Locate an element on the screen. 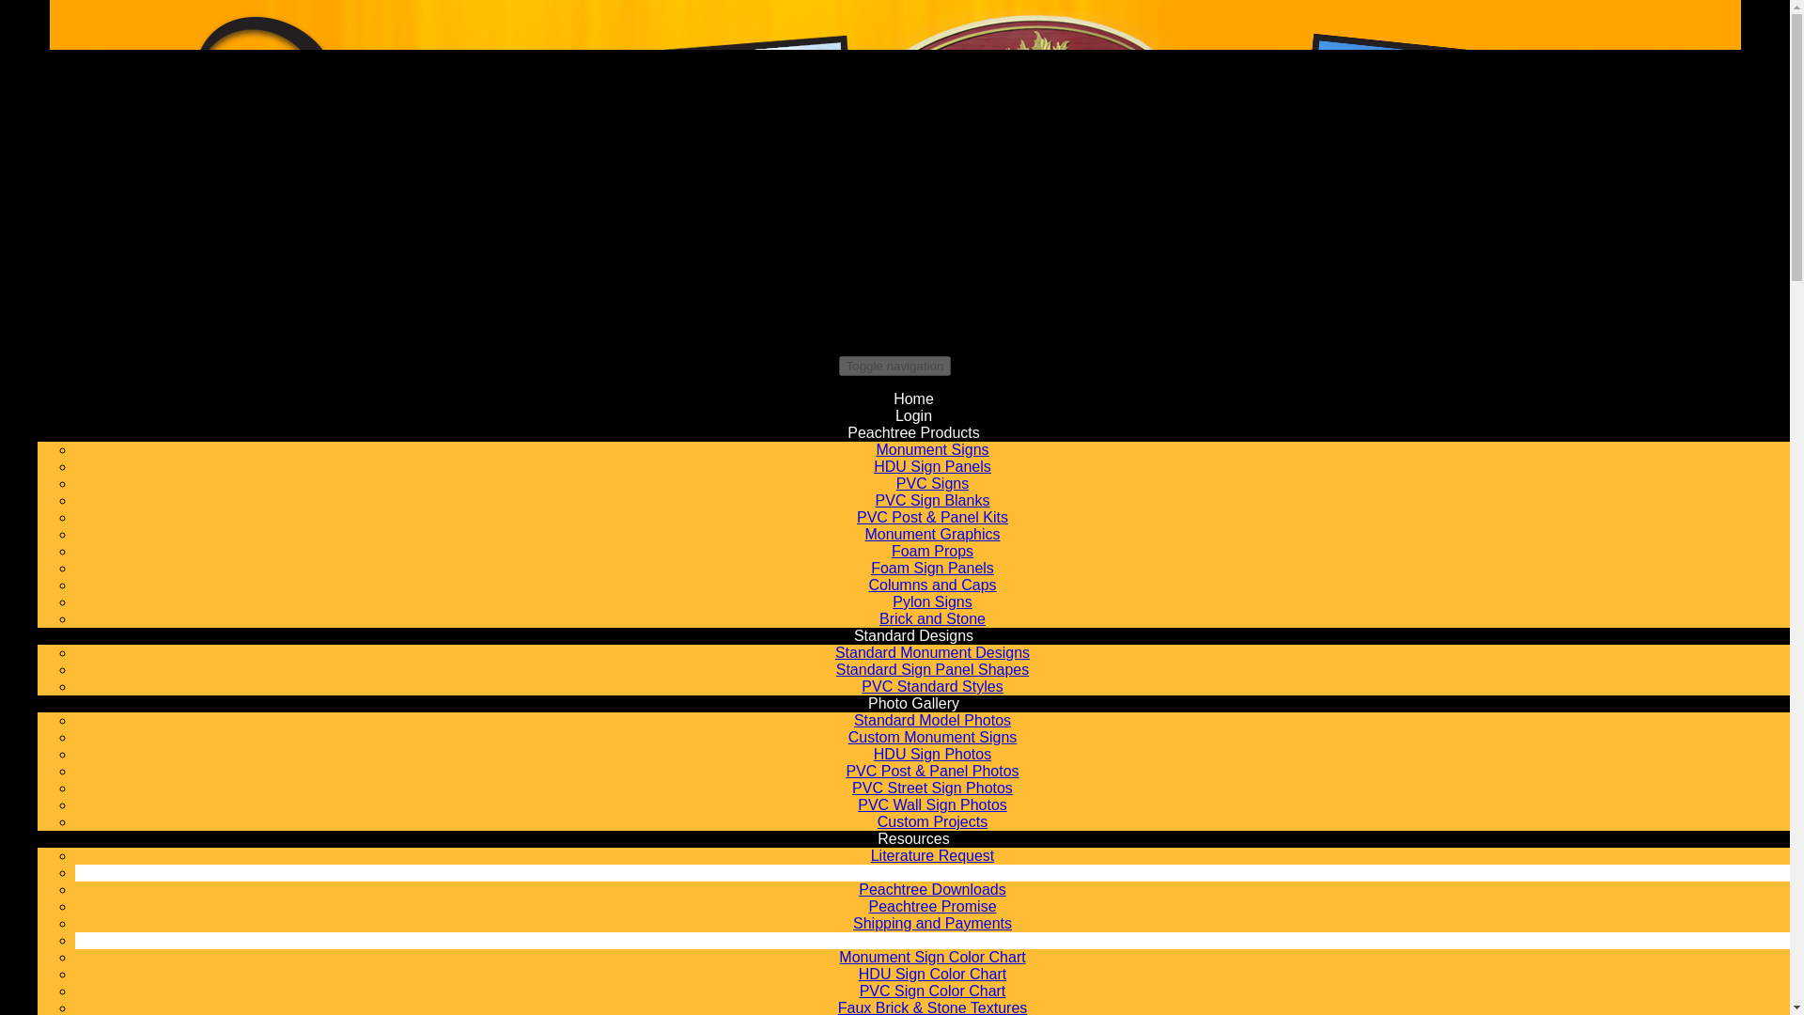  PVC Wall Sign Photos is located at coordinates (932, 804).